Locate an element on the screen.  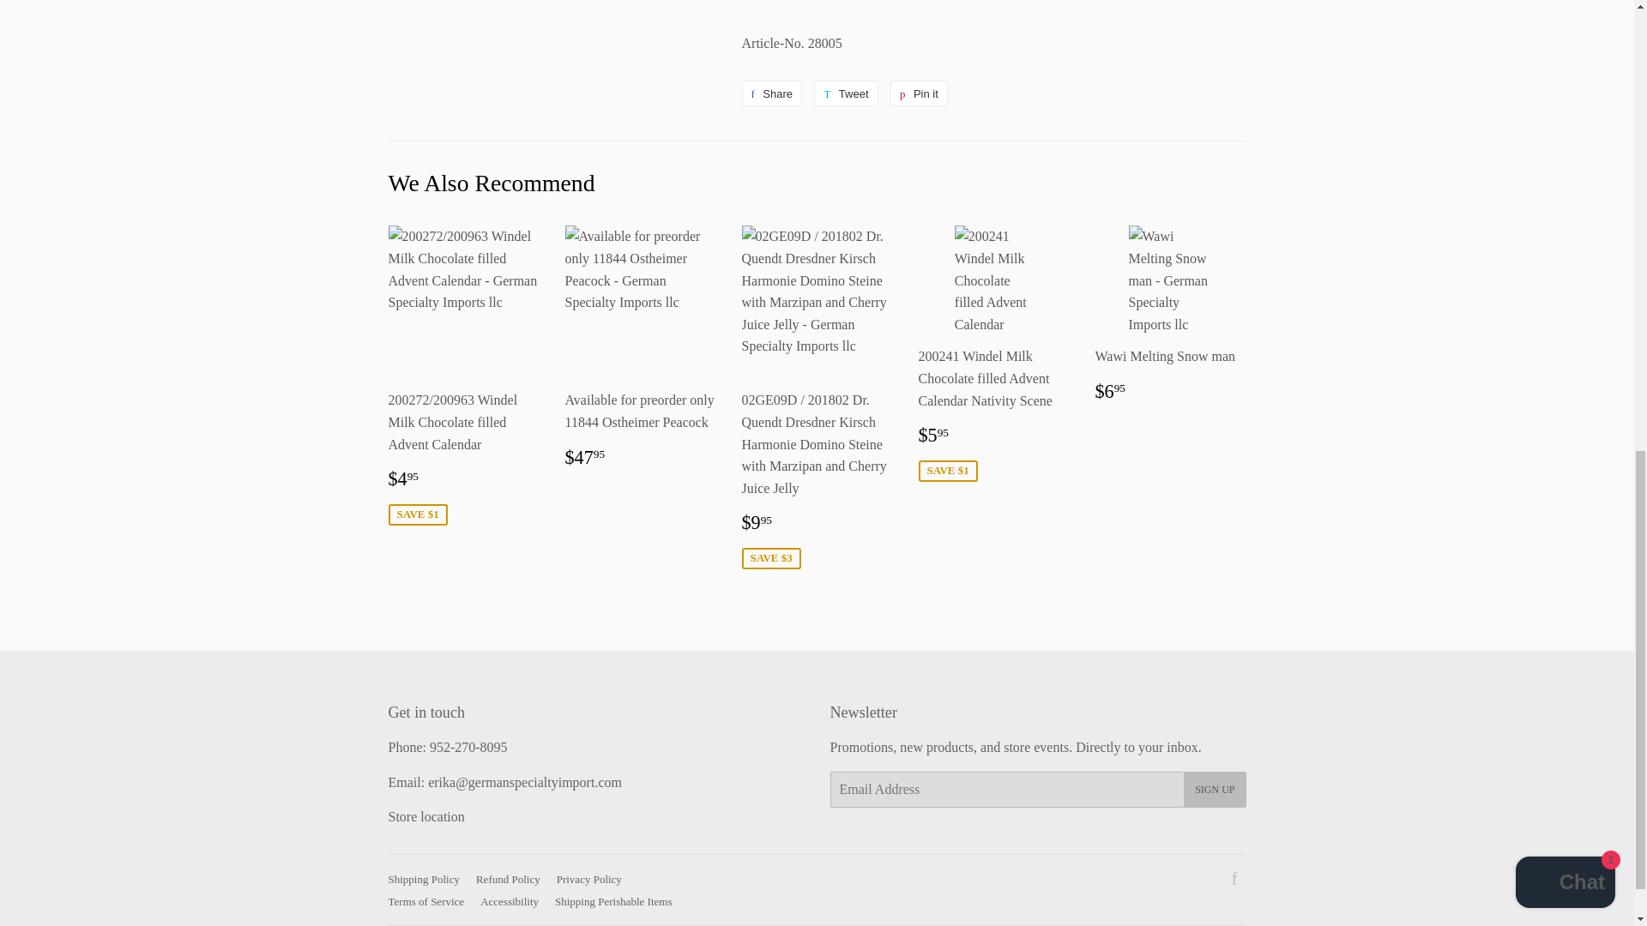
Visit the Store is located at coordinates (425, 816).